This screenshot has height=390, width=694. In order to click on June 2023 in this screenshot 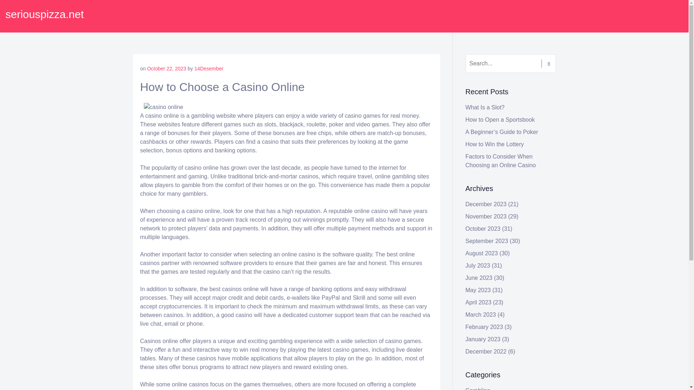, I will do `click(479, 278)`.